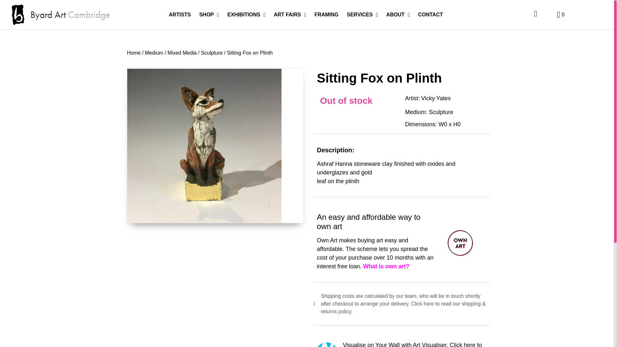  Describe the element at coordinates (326, 15) in the screenshot. I see `FRAMING` at that location.